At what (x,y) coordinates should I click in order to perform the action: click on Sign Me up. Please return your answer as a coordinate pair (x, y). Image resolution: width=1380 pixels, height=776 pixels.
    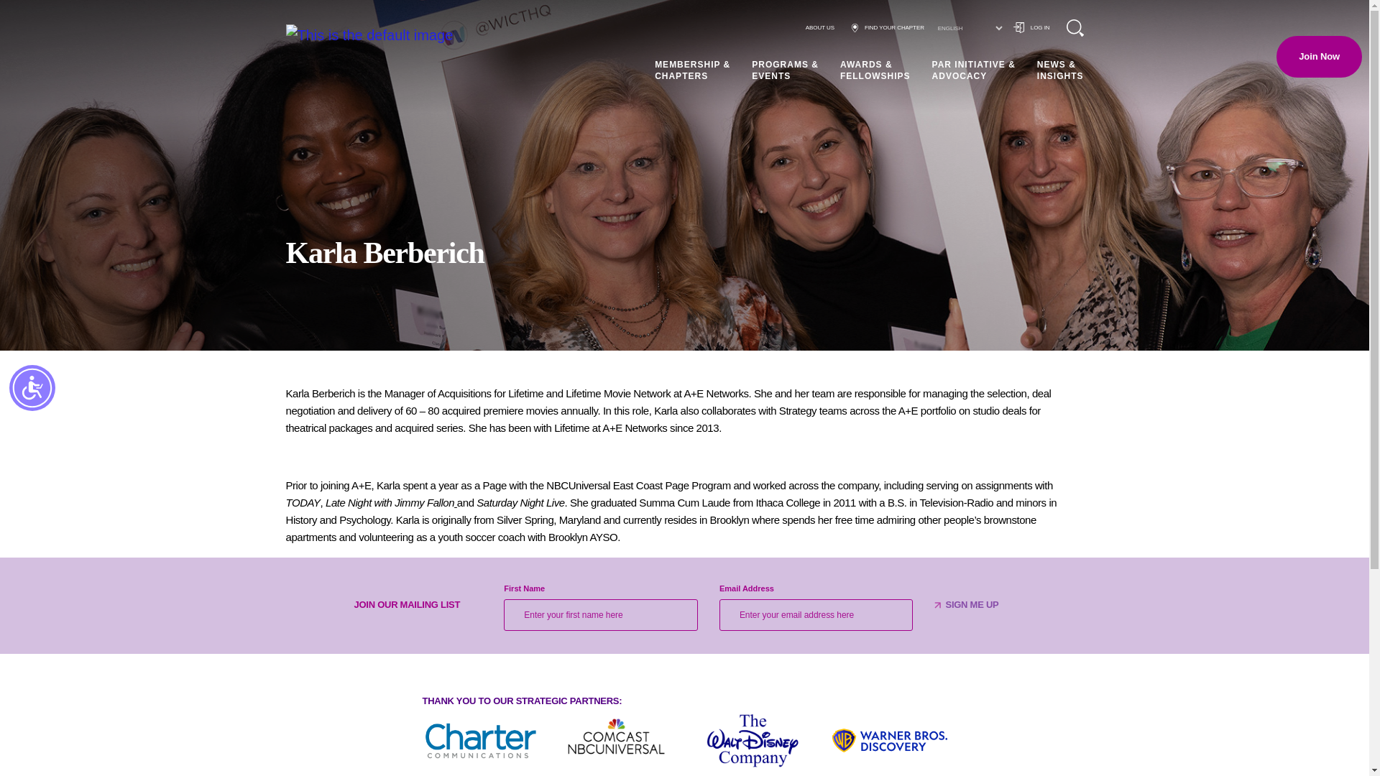
    Looking at the image, I should click on (971, 605).